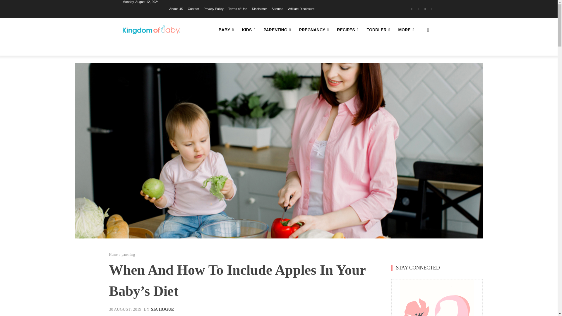  What do you see at coordinates (425, 9) in the screenshot?
I see `Pinterest` at bounding box center [425, 9].